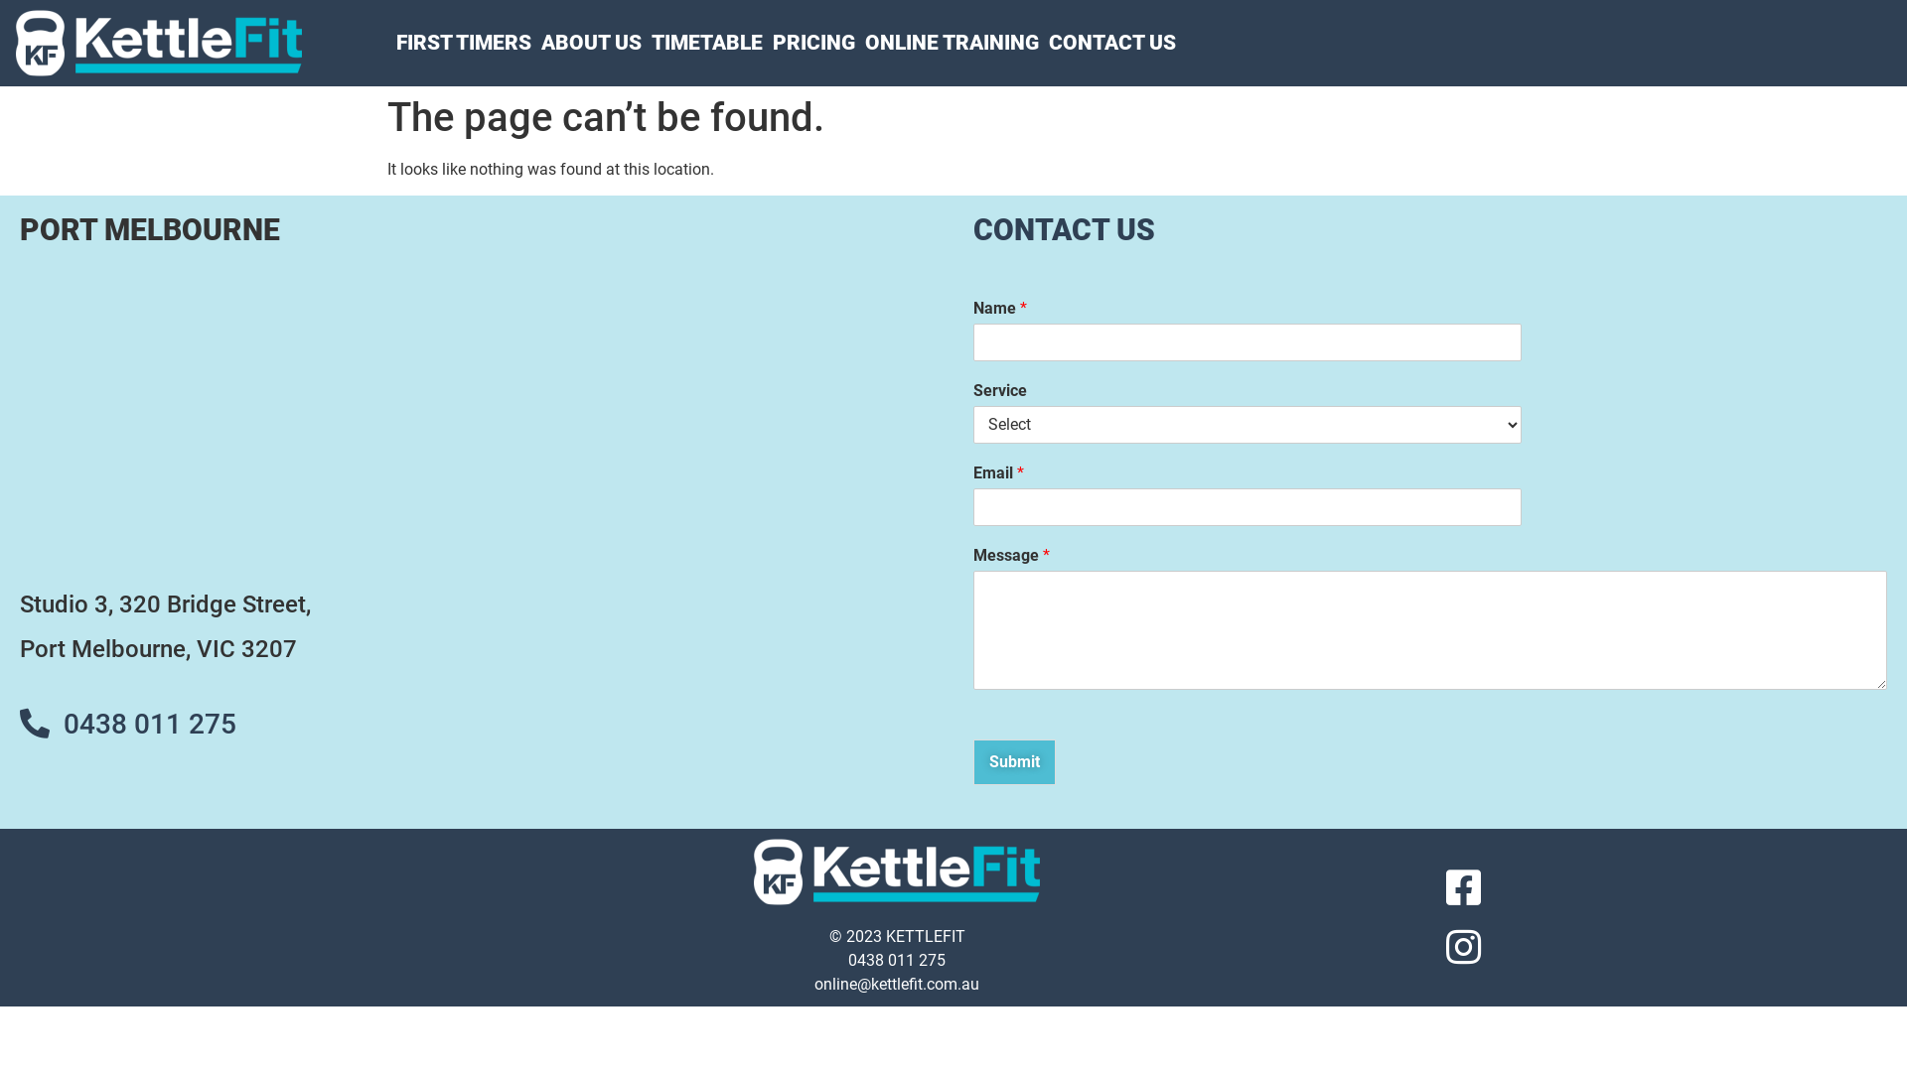  Describe the element at coordinates (1112, 44) in the screenshot. I see `CONTACT US` at that location.